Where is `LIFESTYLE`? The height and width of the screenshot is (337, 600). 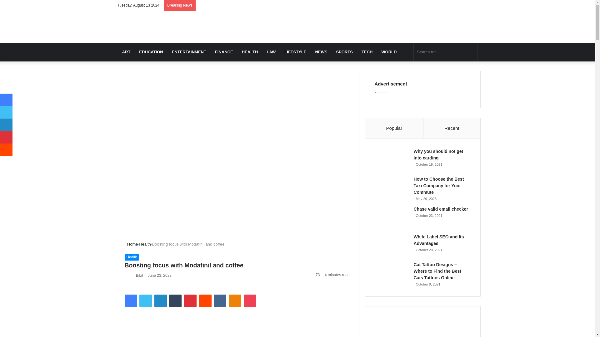
LIFESTYLE is located at coordinates (295, 52).